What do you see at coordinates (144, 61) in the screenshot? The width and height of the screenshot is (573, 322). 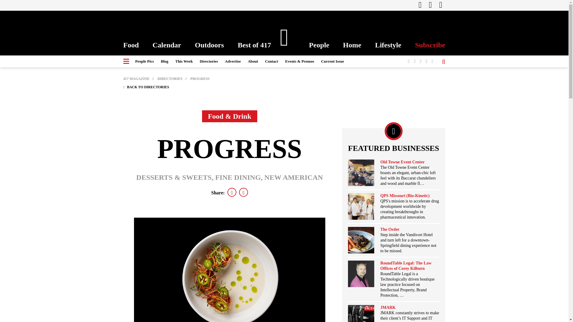 I see `People Pics` at bounding box center [144, 61].